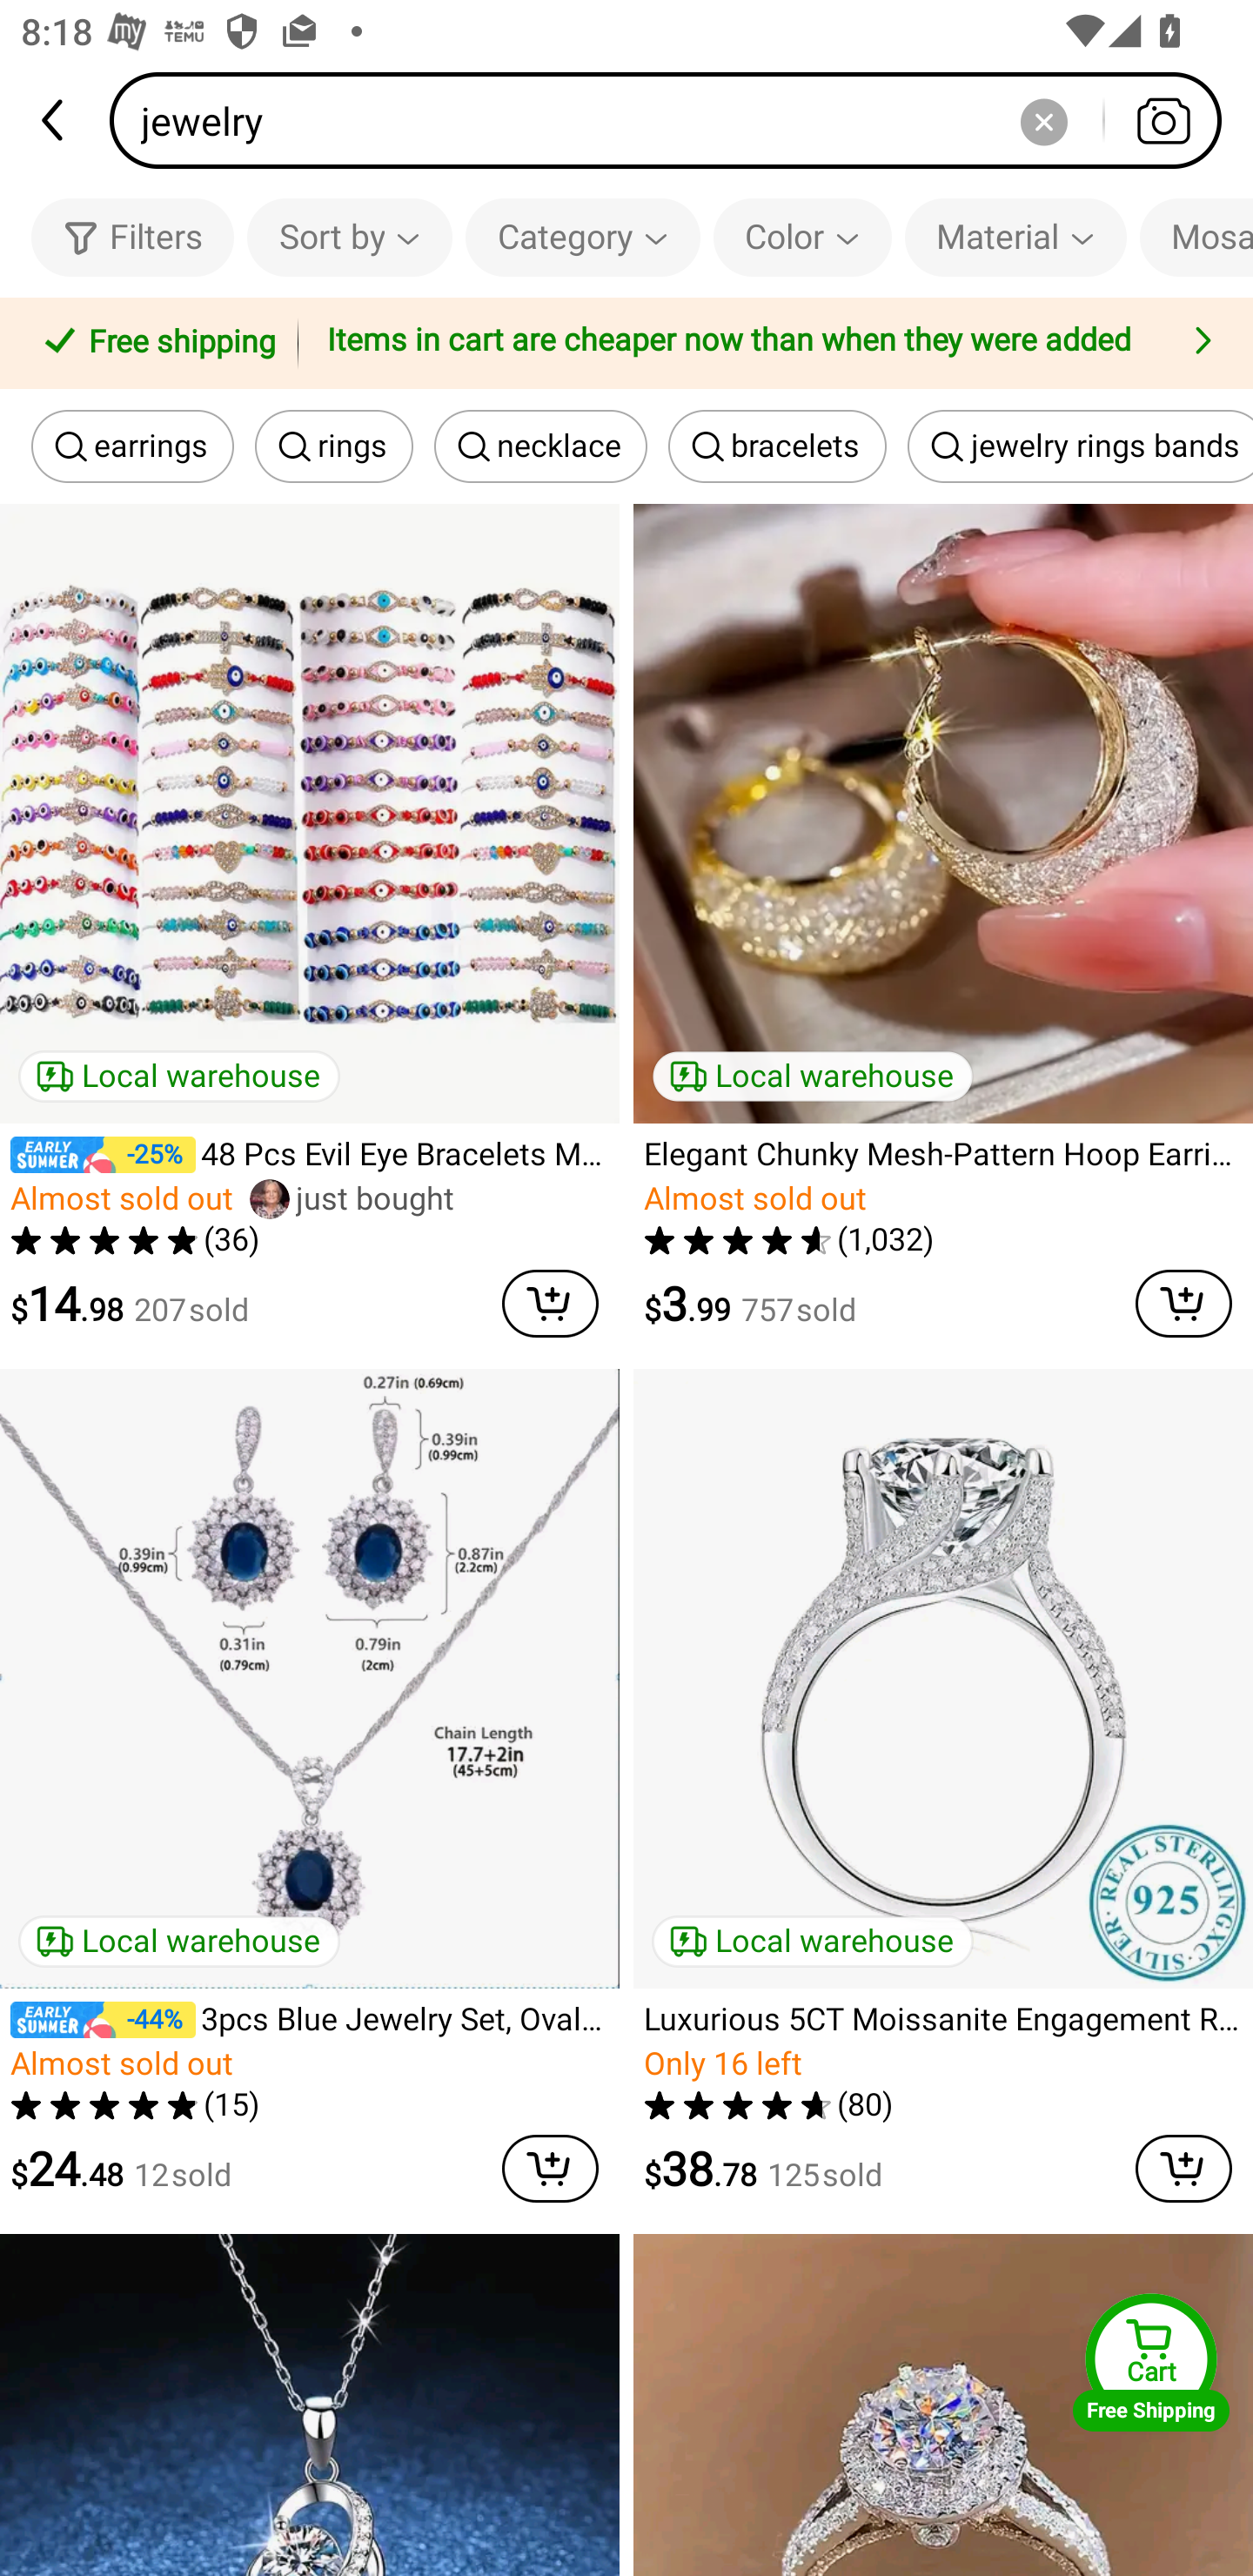 The width and height of the screenshot is (1253, 2576). I want to click on jewelry, so click(675, 120).